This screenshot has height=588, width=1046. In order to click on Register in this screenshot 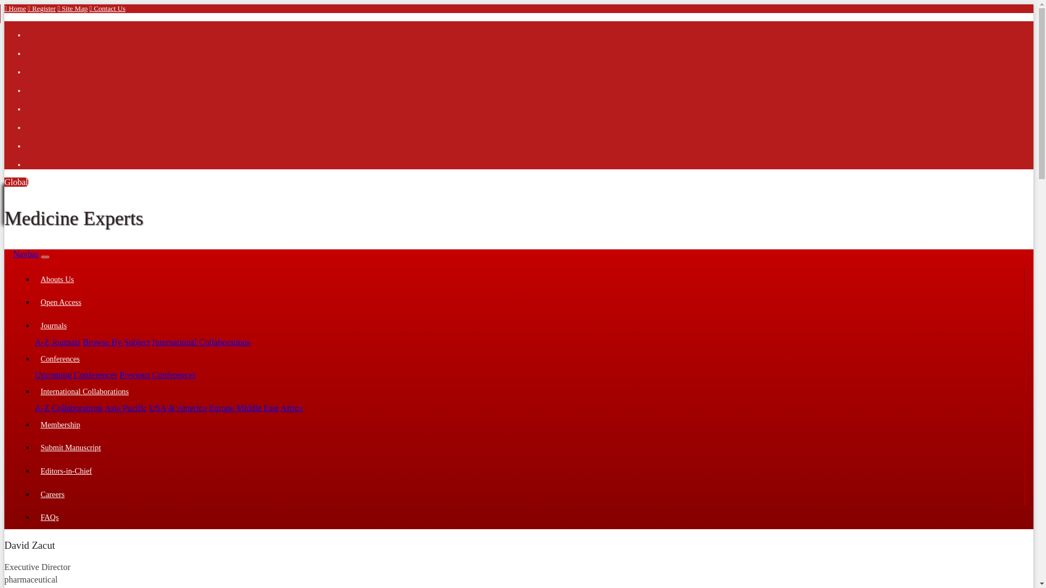, I will do `click(41, 8)`.